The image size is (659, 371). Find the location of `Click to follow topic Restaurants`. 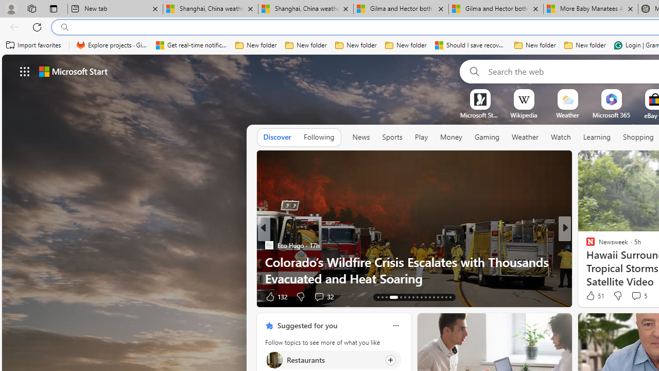

Click to follow topic Restaurants is located at coordinates (333, 360).